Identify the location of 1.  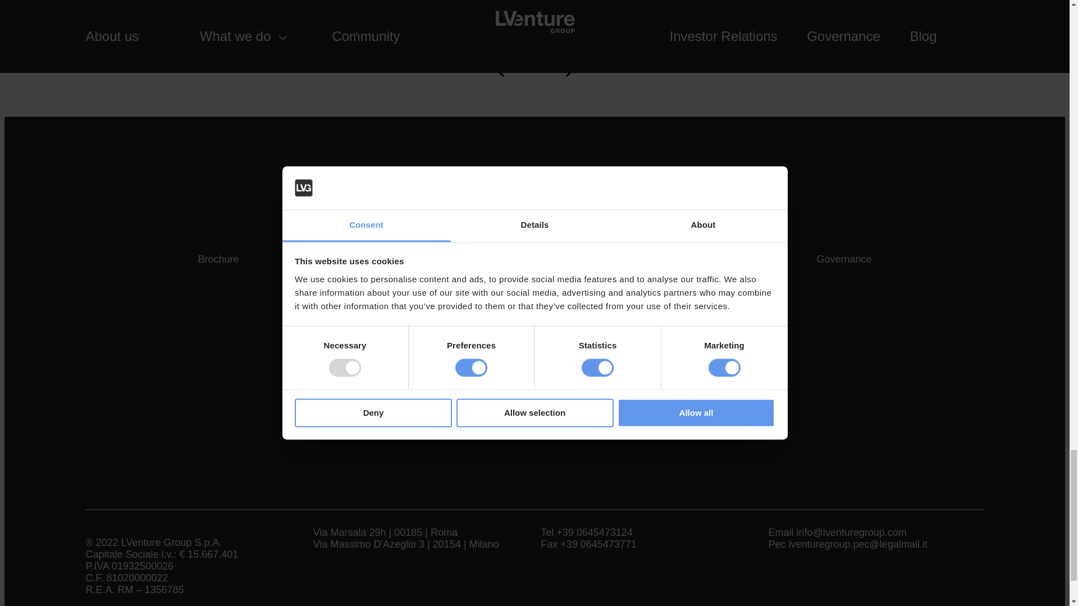
(316, 382).